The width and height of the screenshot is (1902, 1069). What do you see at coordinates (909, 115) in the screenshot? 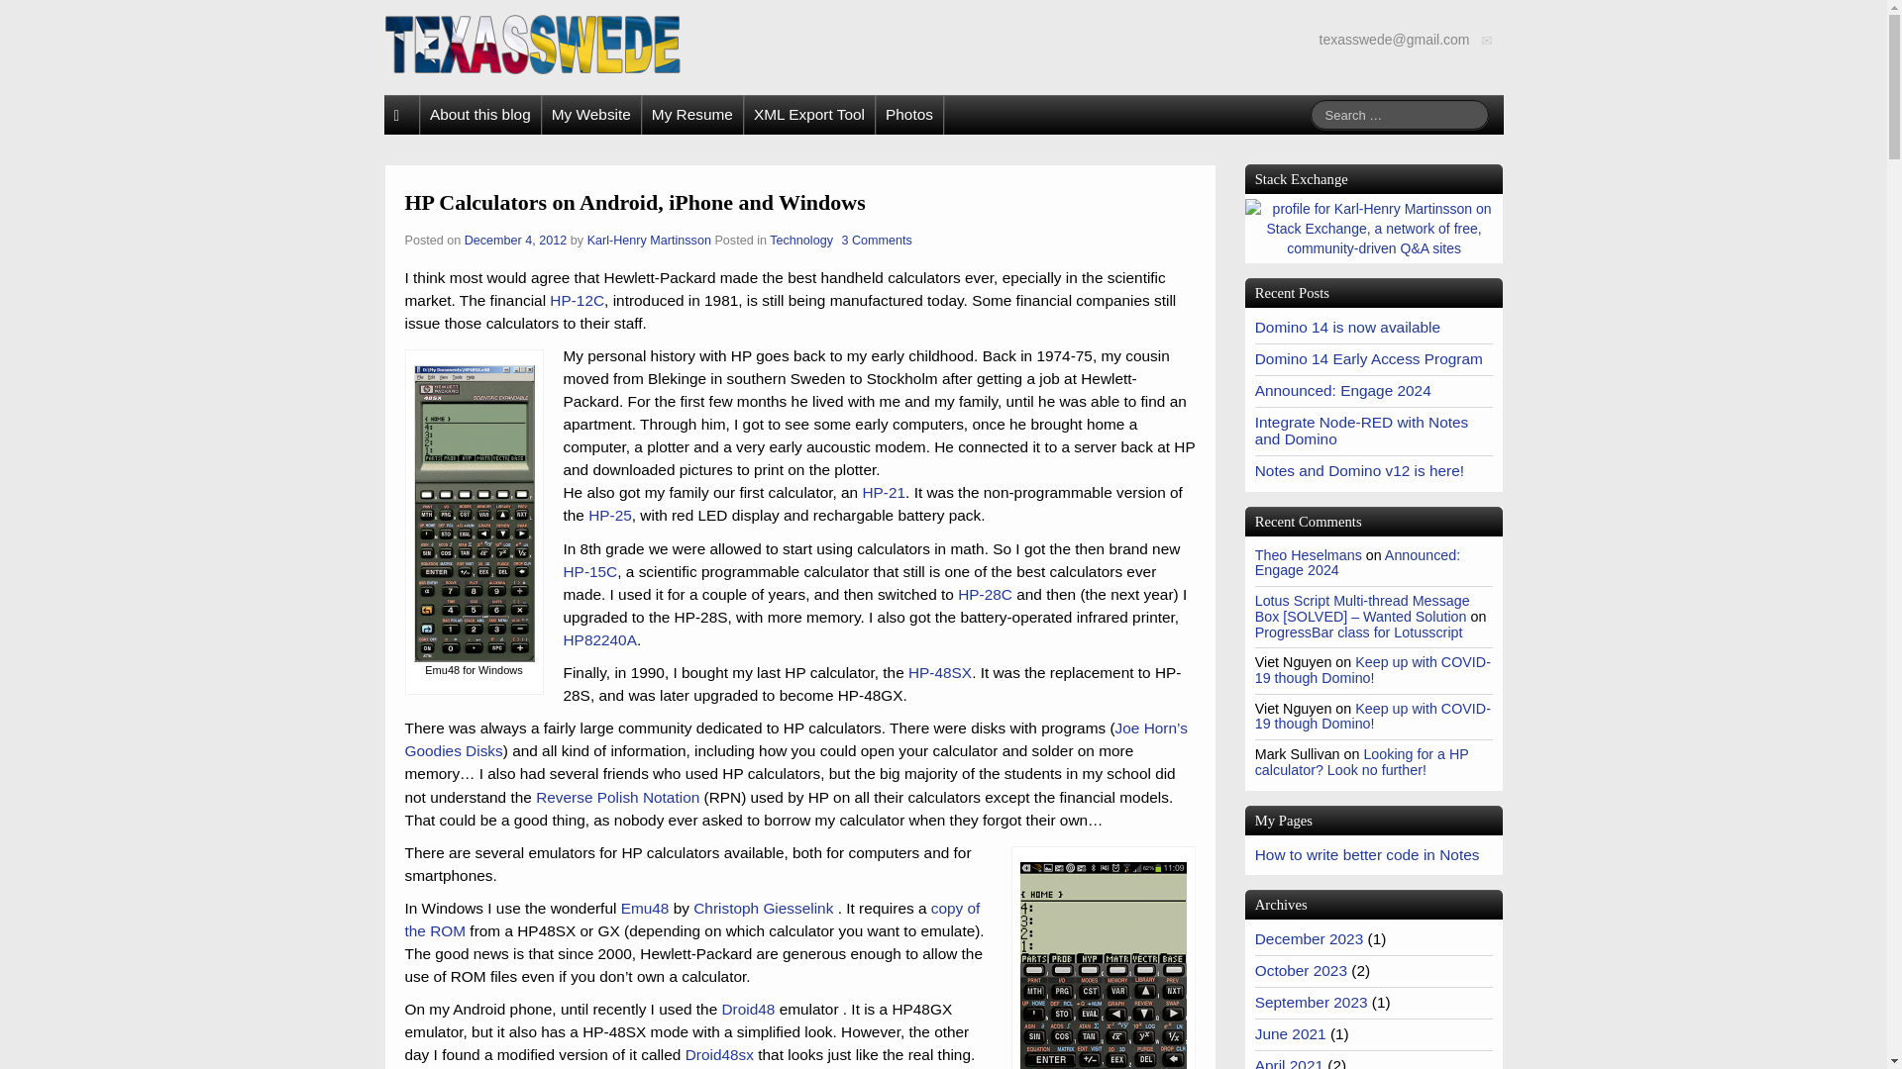
I see `Photos` at bounding box center [909, 115].